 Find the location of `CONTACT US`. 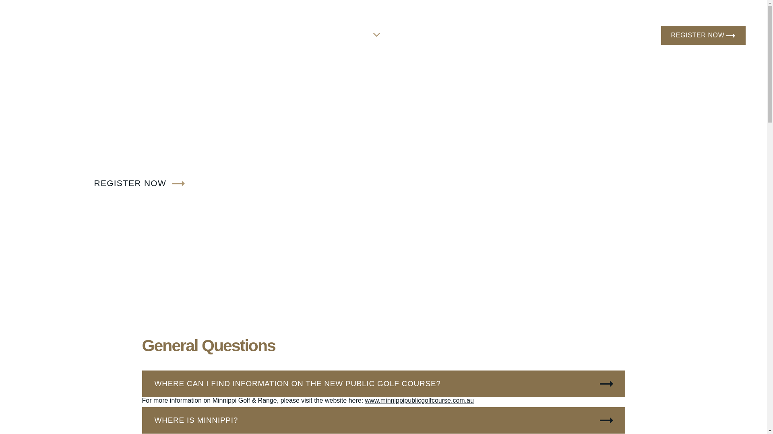

CONTACT US is located at coordinates (613, 35).